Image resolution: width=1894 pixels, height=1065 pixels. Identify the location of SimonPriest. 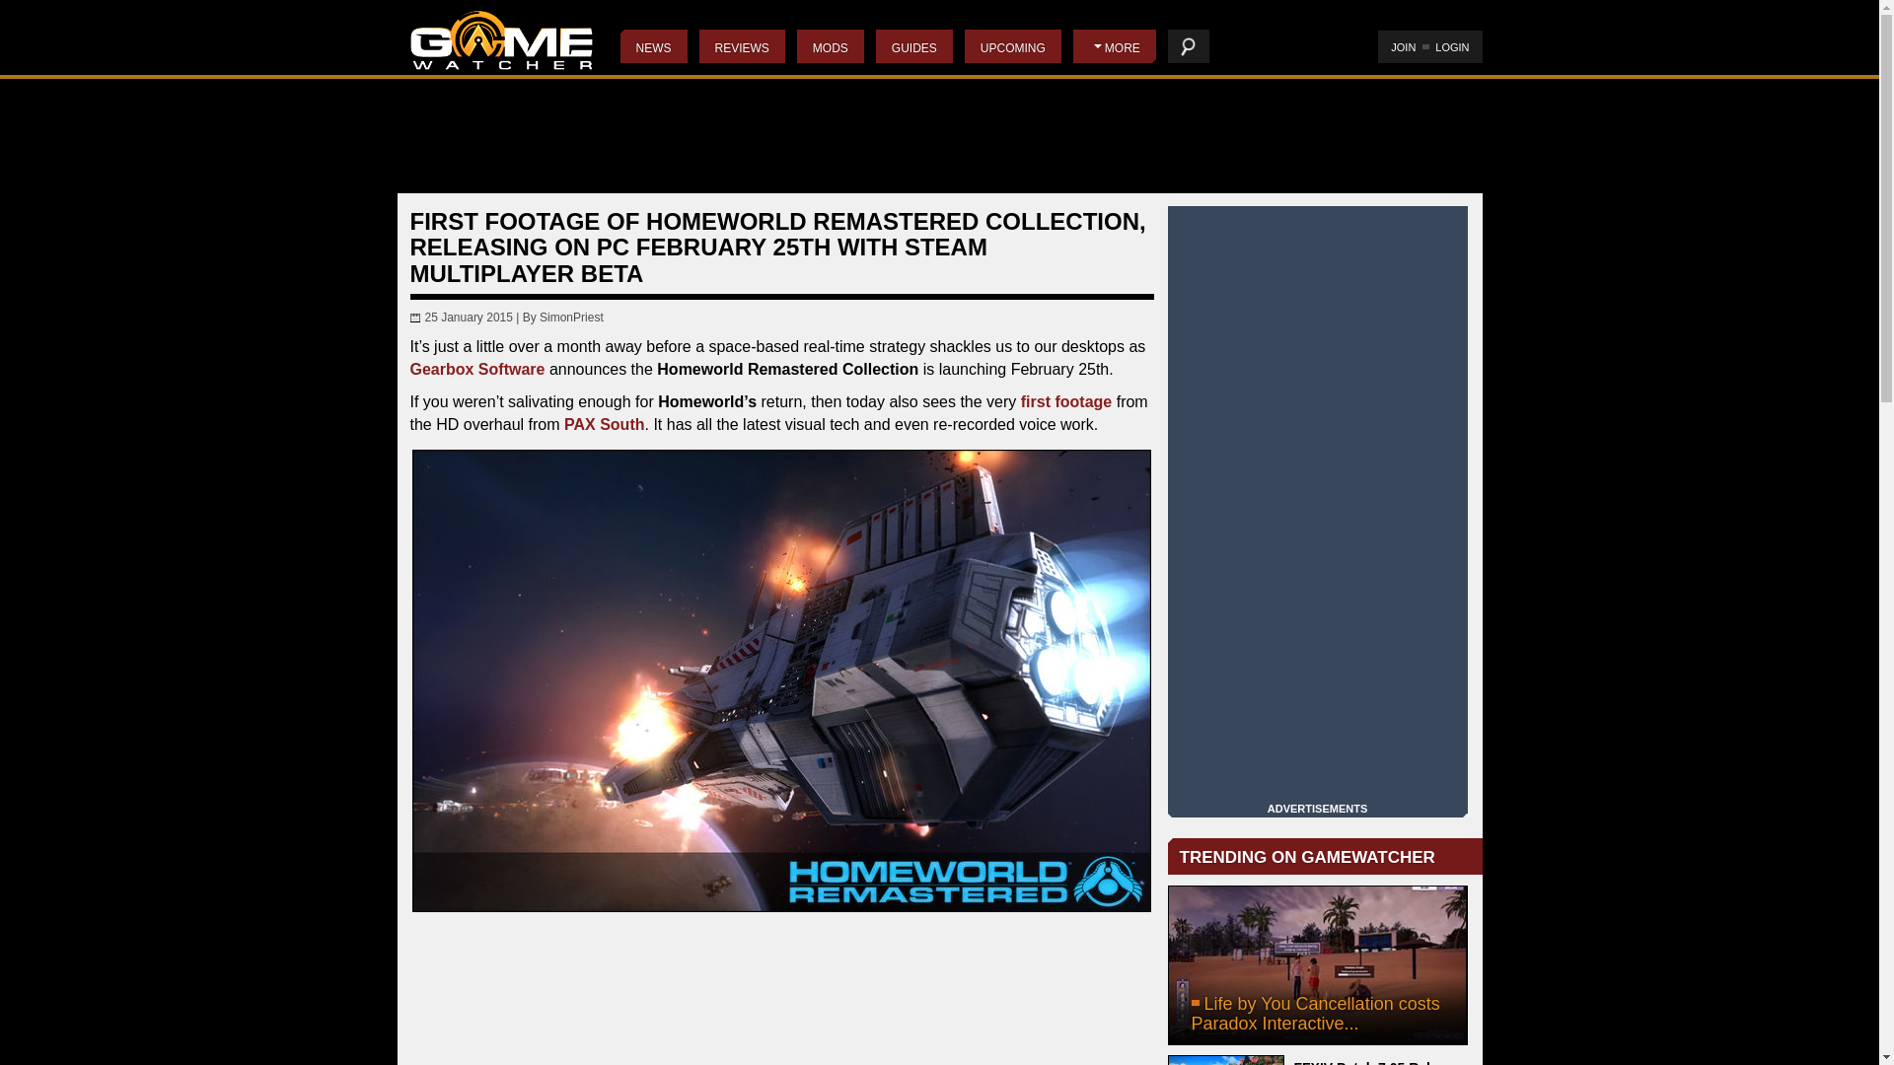
(572, 318).